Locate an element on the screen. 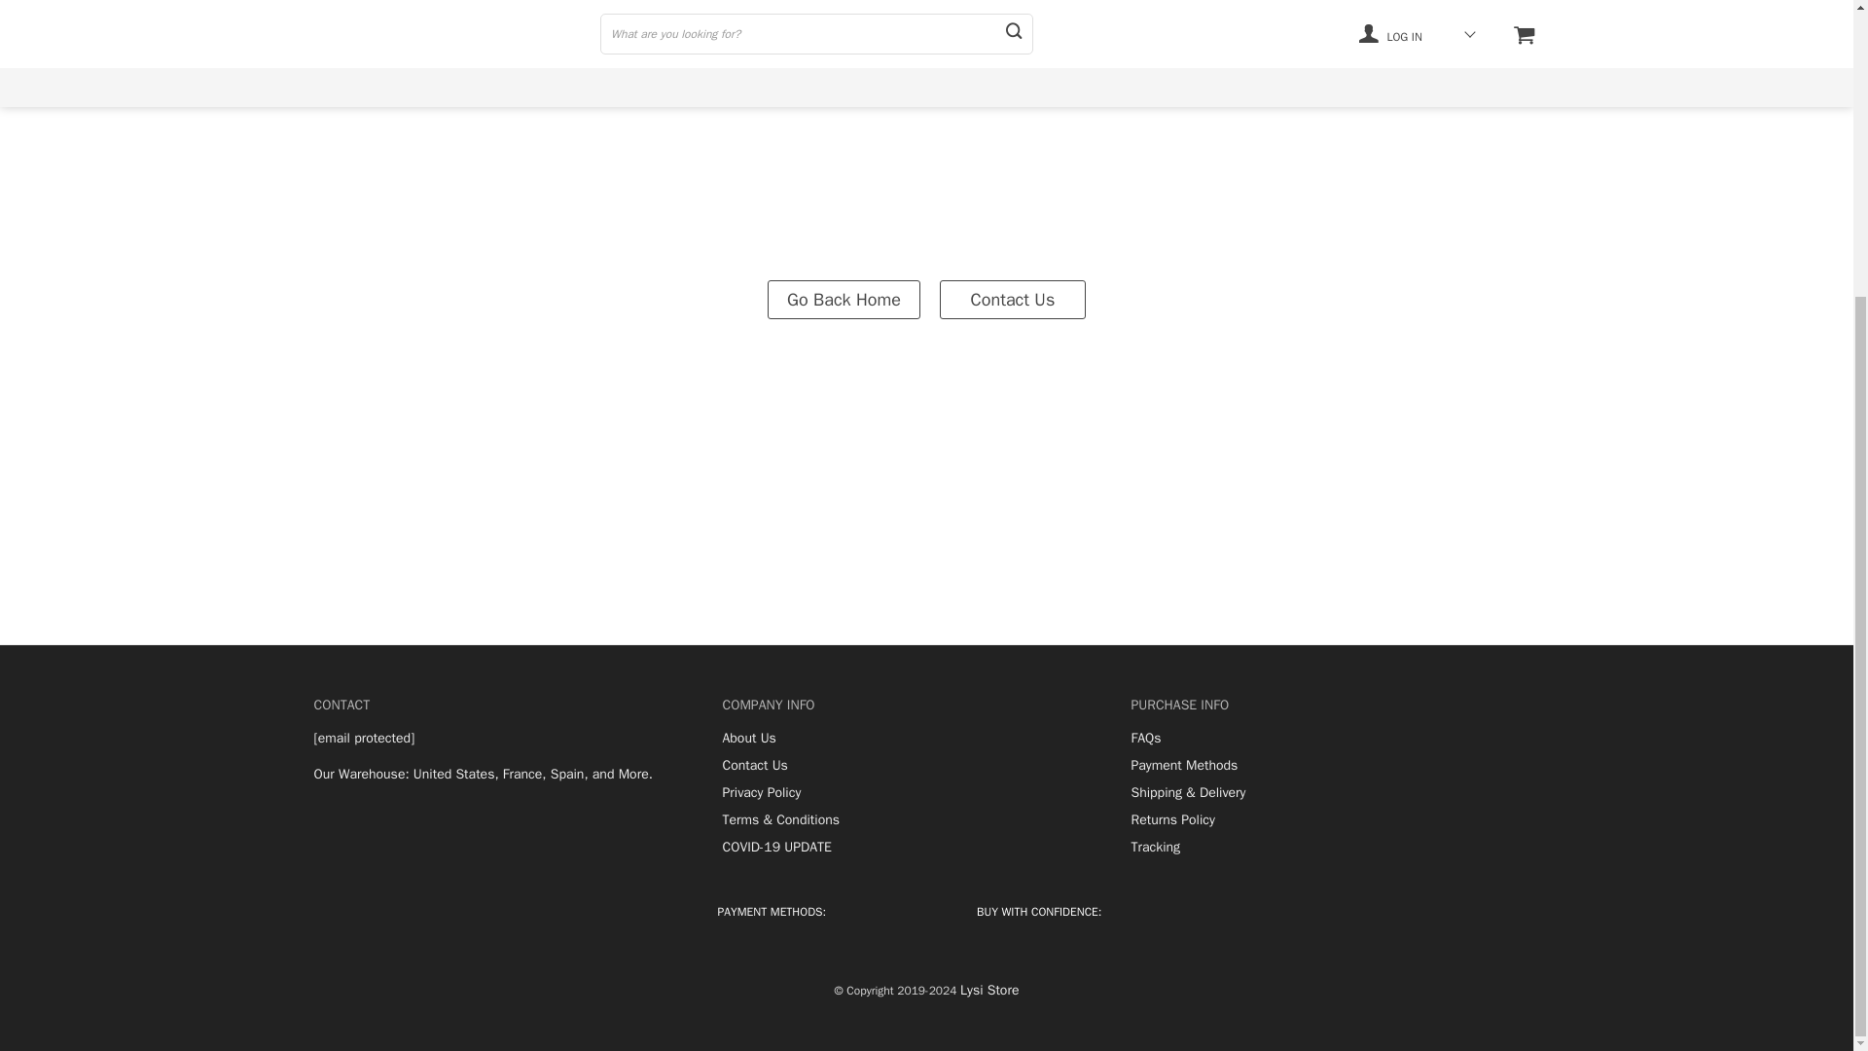 The image size is (1868, 1051). Lysi Store is located at coordinates (988, 991).